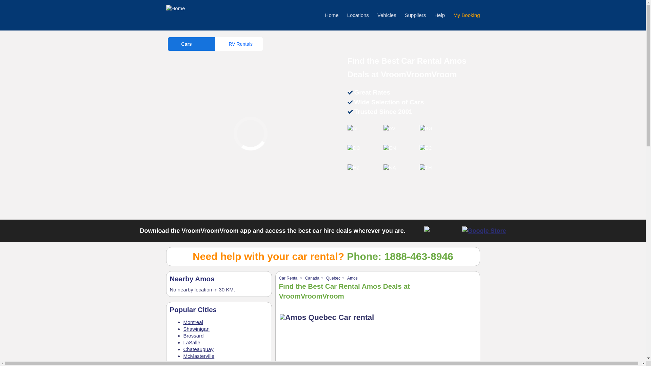  Describe the element at coordinates (484, 230) in the screenshot. I see `Google App` at that location.